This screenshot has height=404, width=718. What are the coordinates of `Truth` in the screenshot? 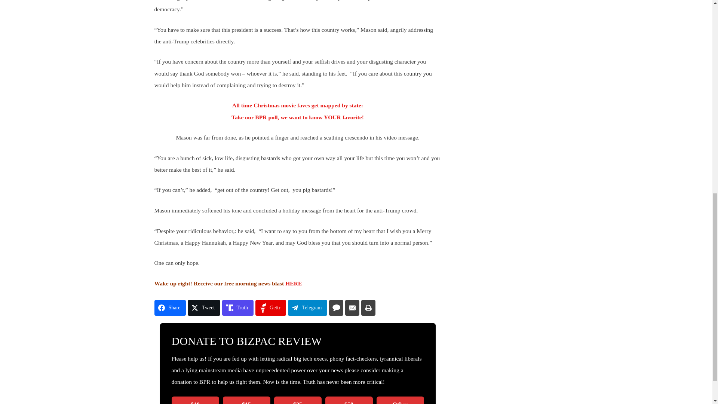 It's located at (237, 307).